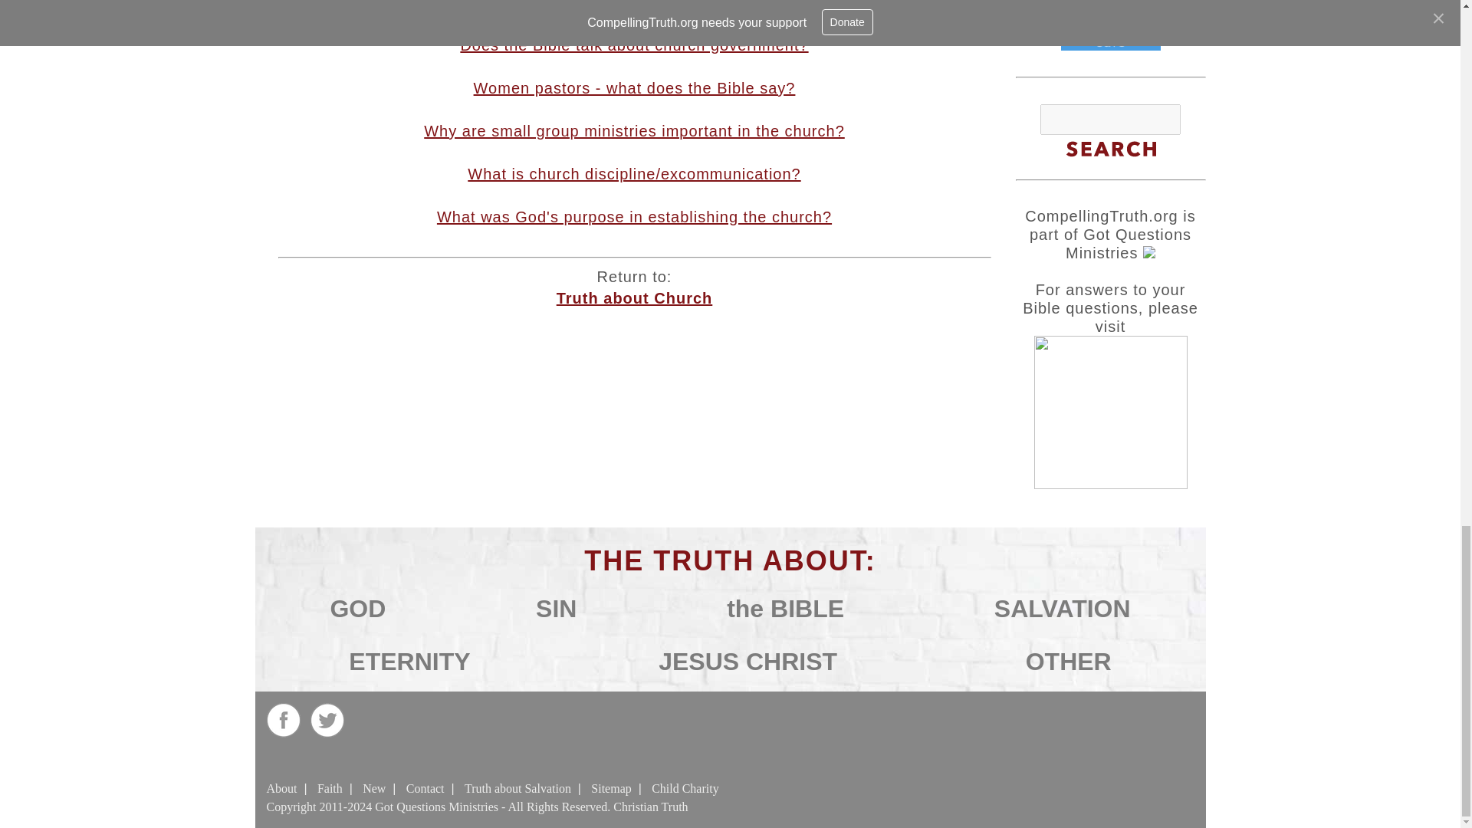 Image resolution: width=1472 pixels, height=828 pixels. Describe the element at coordinates (633, 44) in the screenshot. I see `Does the Bible talk about church government?` at that location.